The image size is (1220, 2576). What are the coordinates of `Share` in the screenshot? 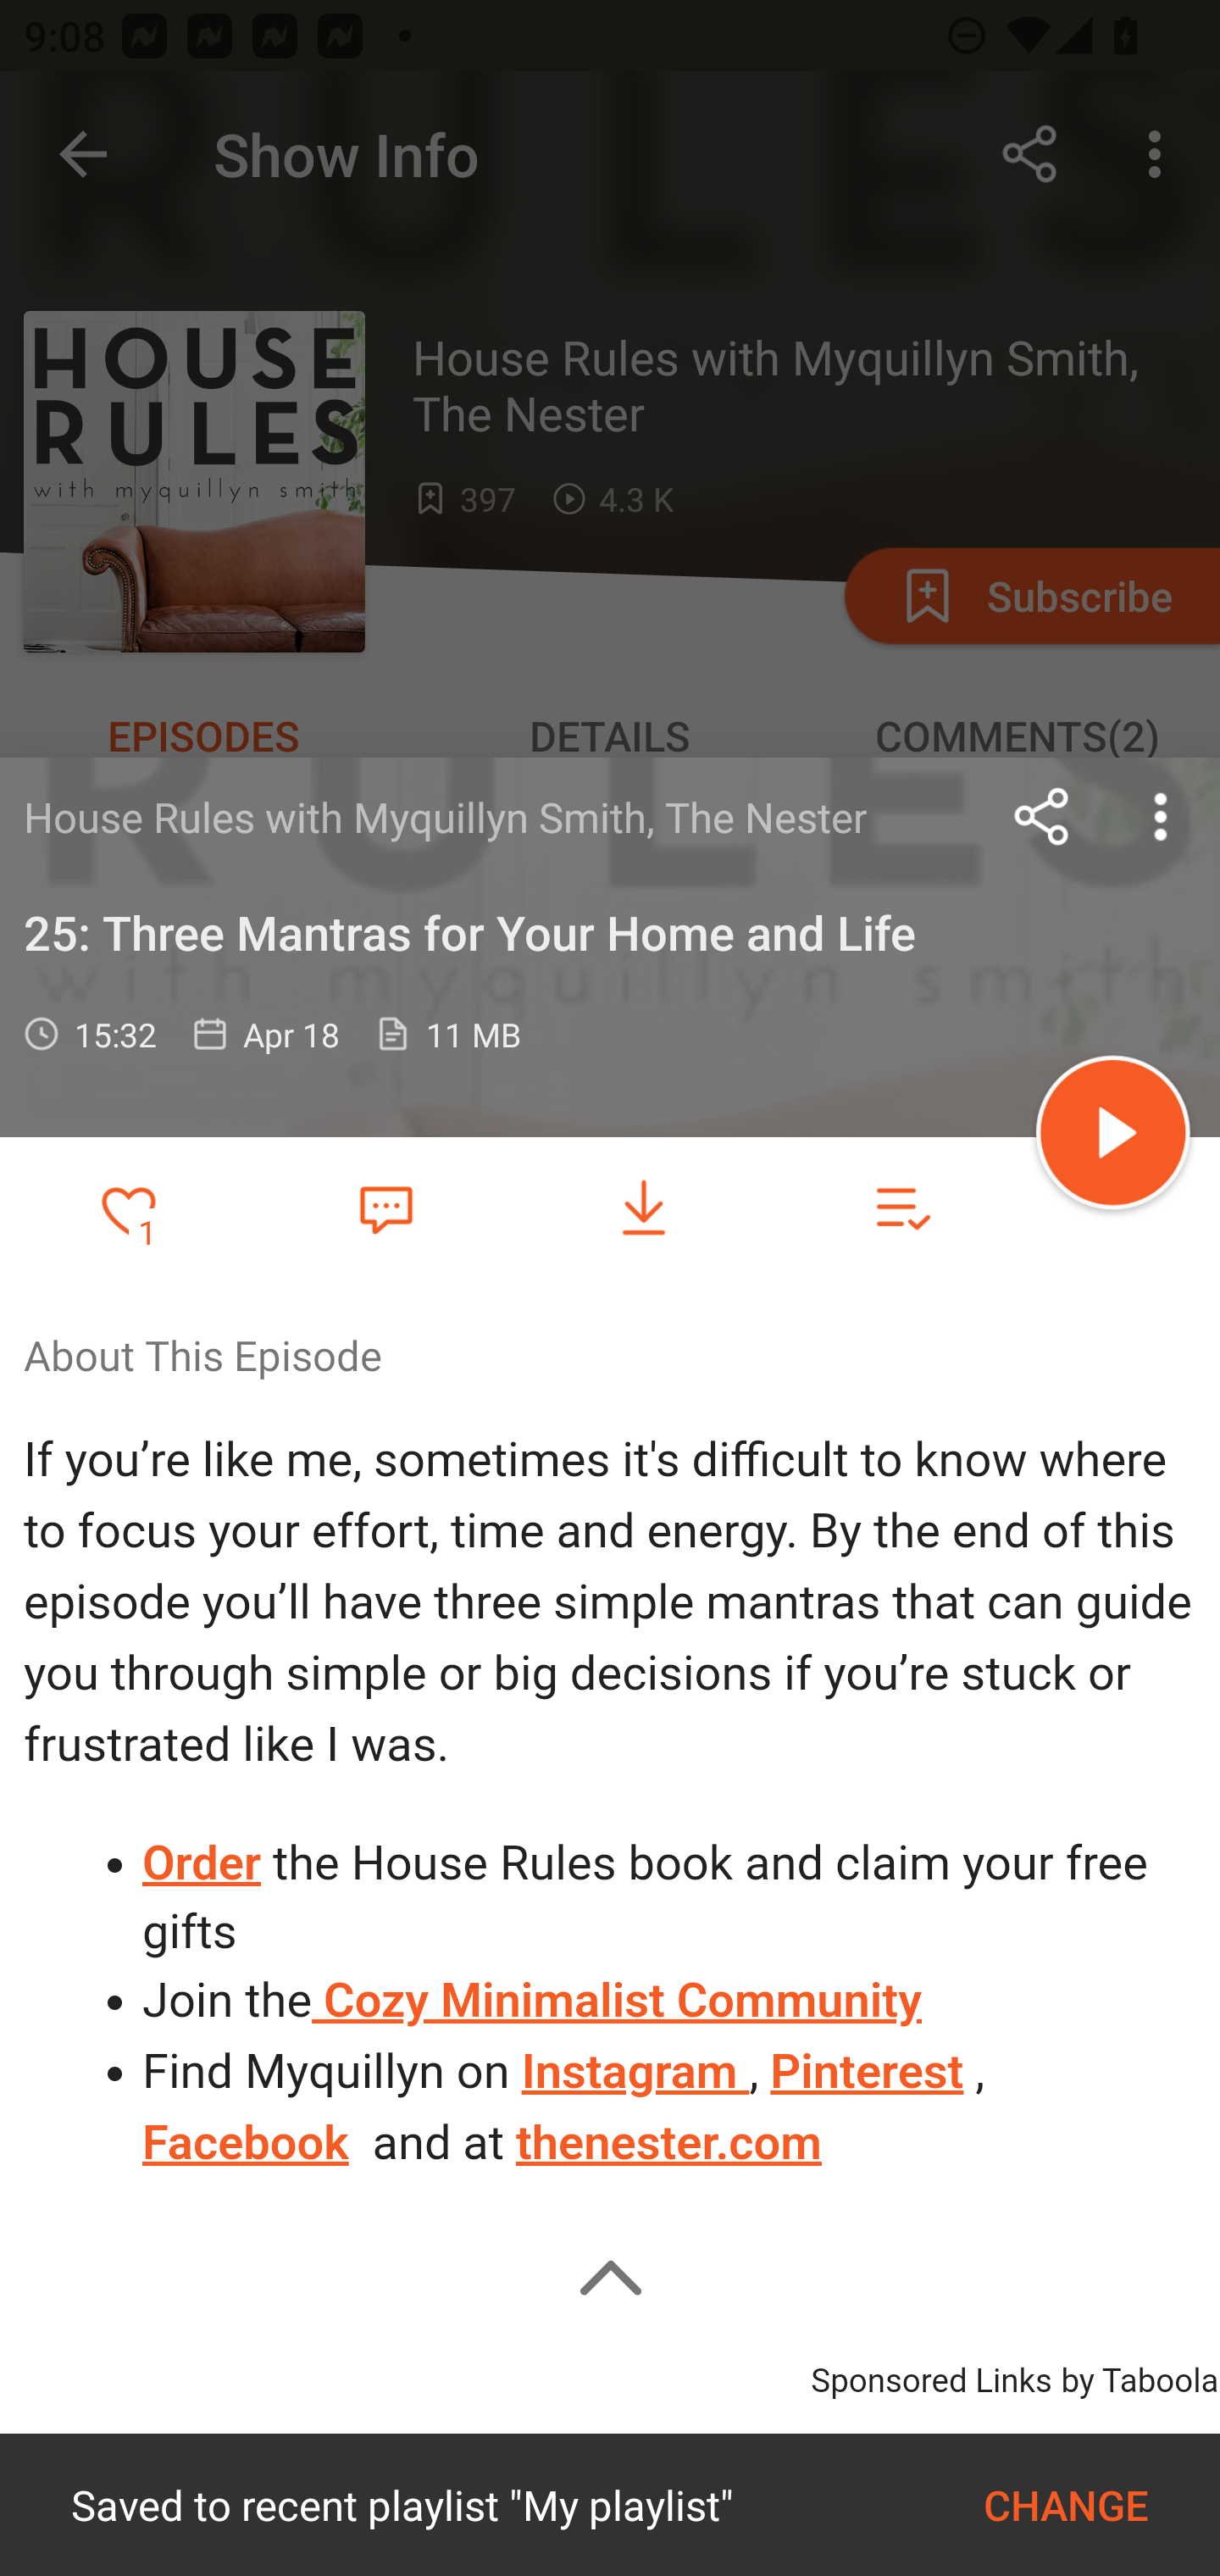 It's located at (1042, 816).